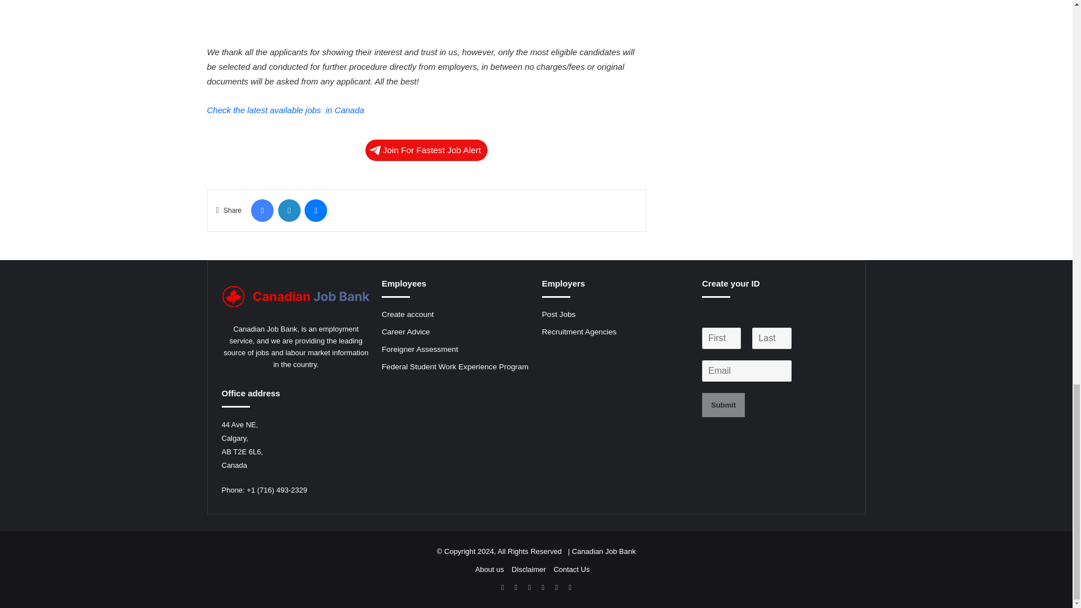 Image resolution: width=1081 pixels, height=608 pixels. I want to click on Facebook, so click(262, 211).